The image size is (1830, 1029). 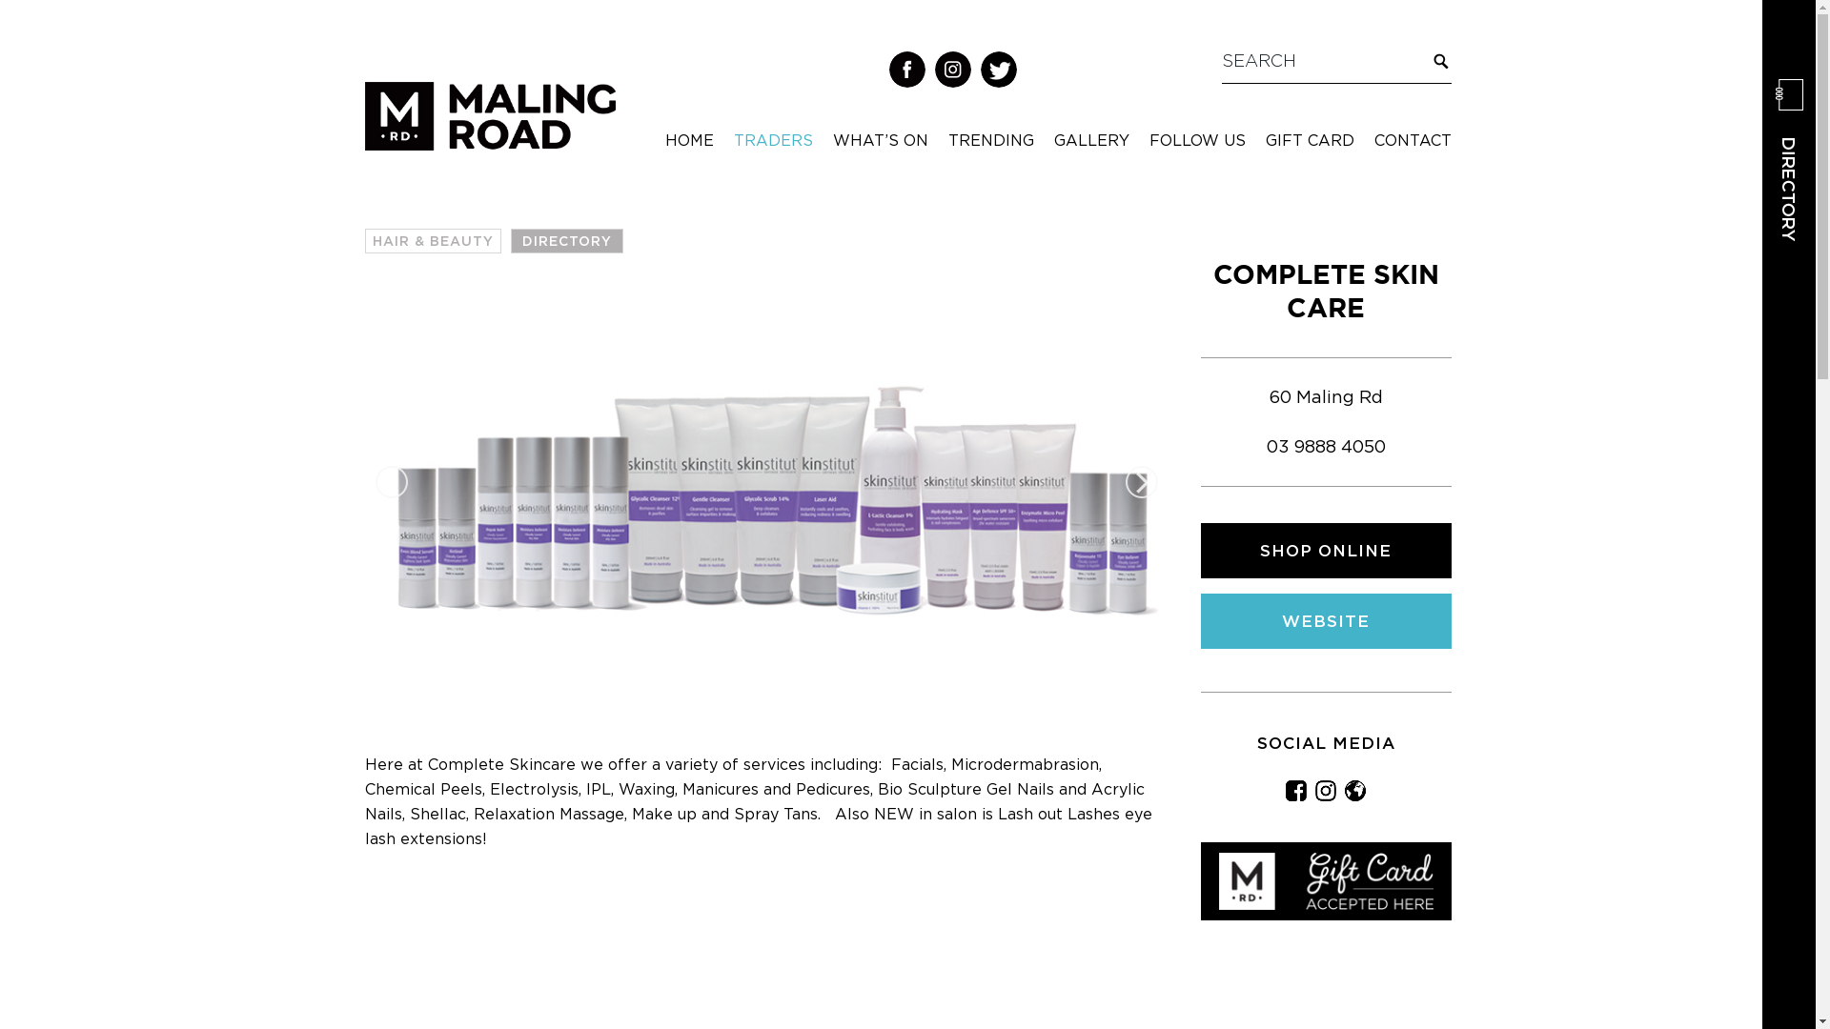 What do you see at coordinates (1326, 791) in the screenshot?
I see `Instagram` at bounding box center [1326, 791].